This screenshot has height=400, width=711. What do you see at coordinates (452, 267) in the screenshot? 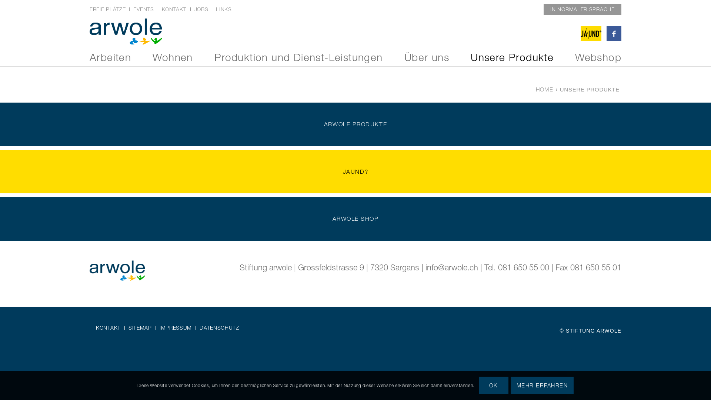
I see `info@arwole.ch` at bounding box center [452, 267].